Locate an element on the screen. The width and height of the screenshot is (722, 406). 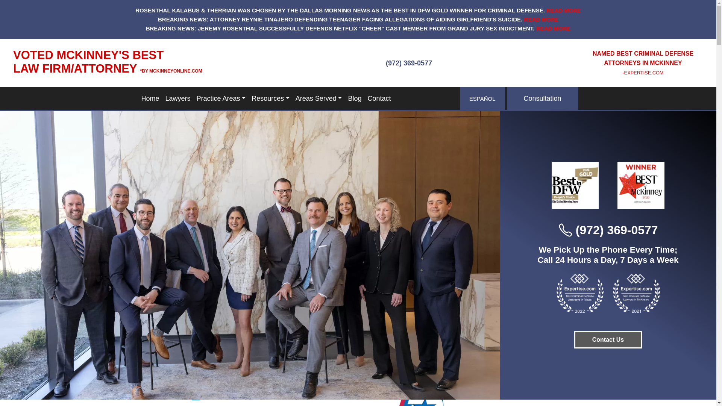
Home is located at coordinates (150, 98).